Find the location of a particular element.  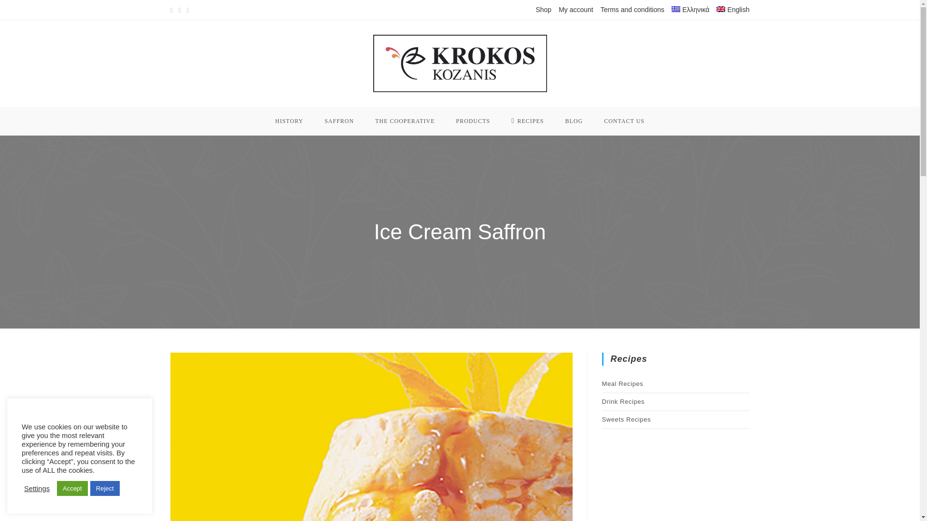

HISTORY is located at coordinates (289, 121).